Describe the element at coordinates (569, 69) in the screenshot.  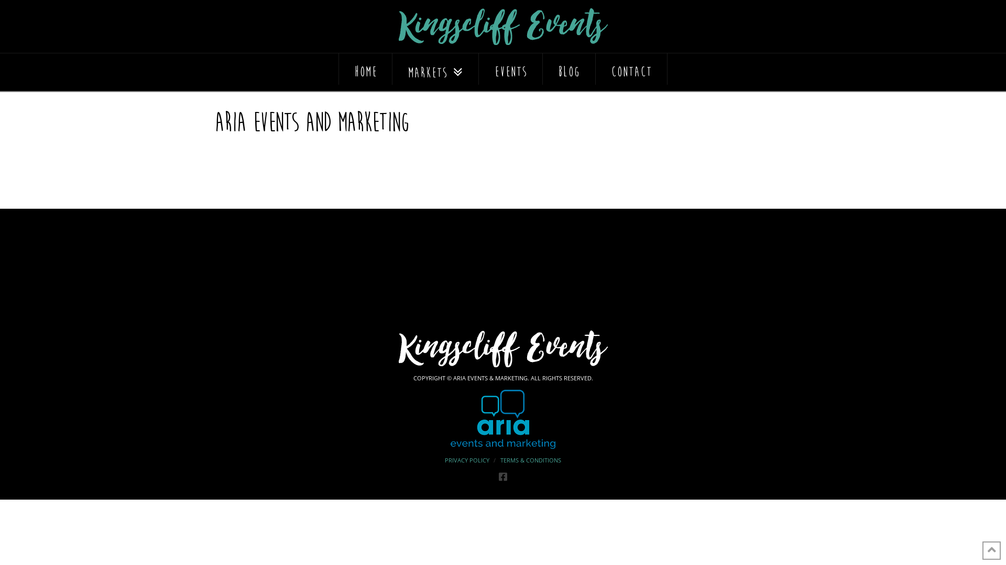
I see `Blog` at that location.